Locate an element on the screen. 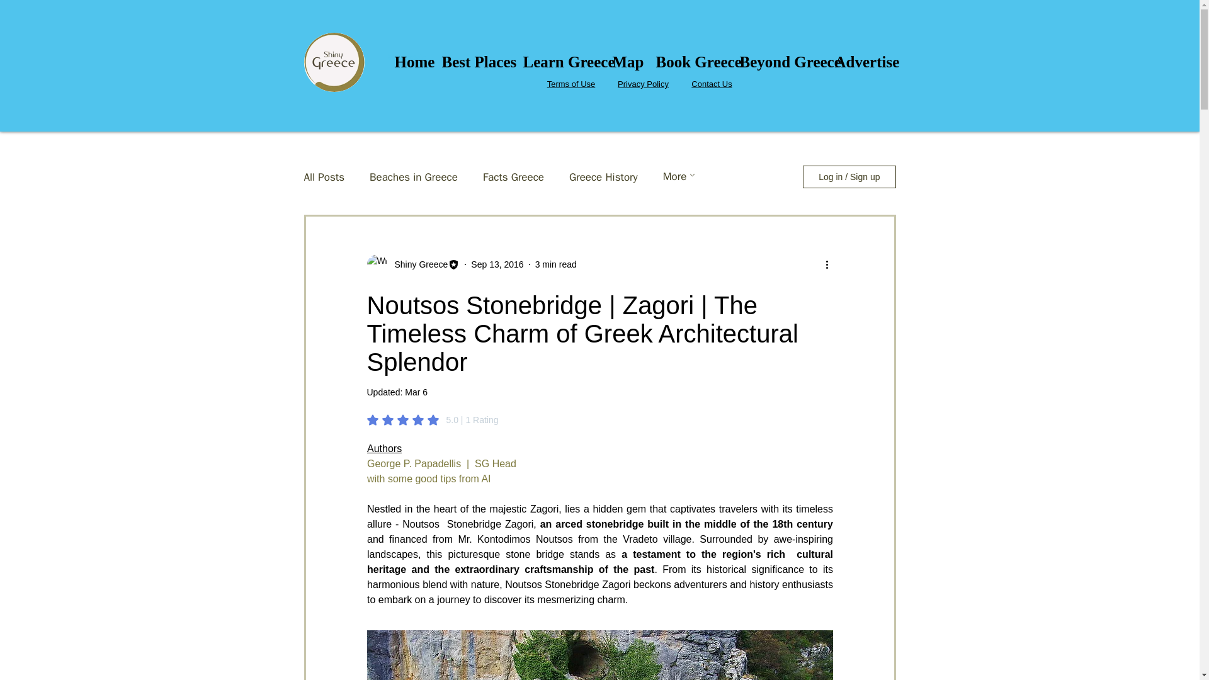 The height and width of the screenshot is (680, 1209). Home is located at coordinates (409, 62).